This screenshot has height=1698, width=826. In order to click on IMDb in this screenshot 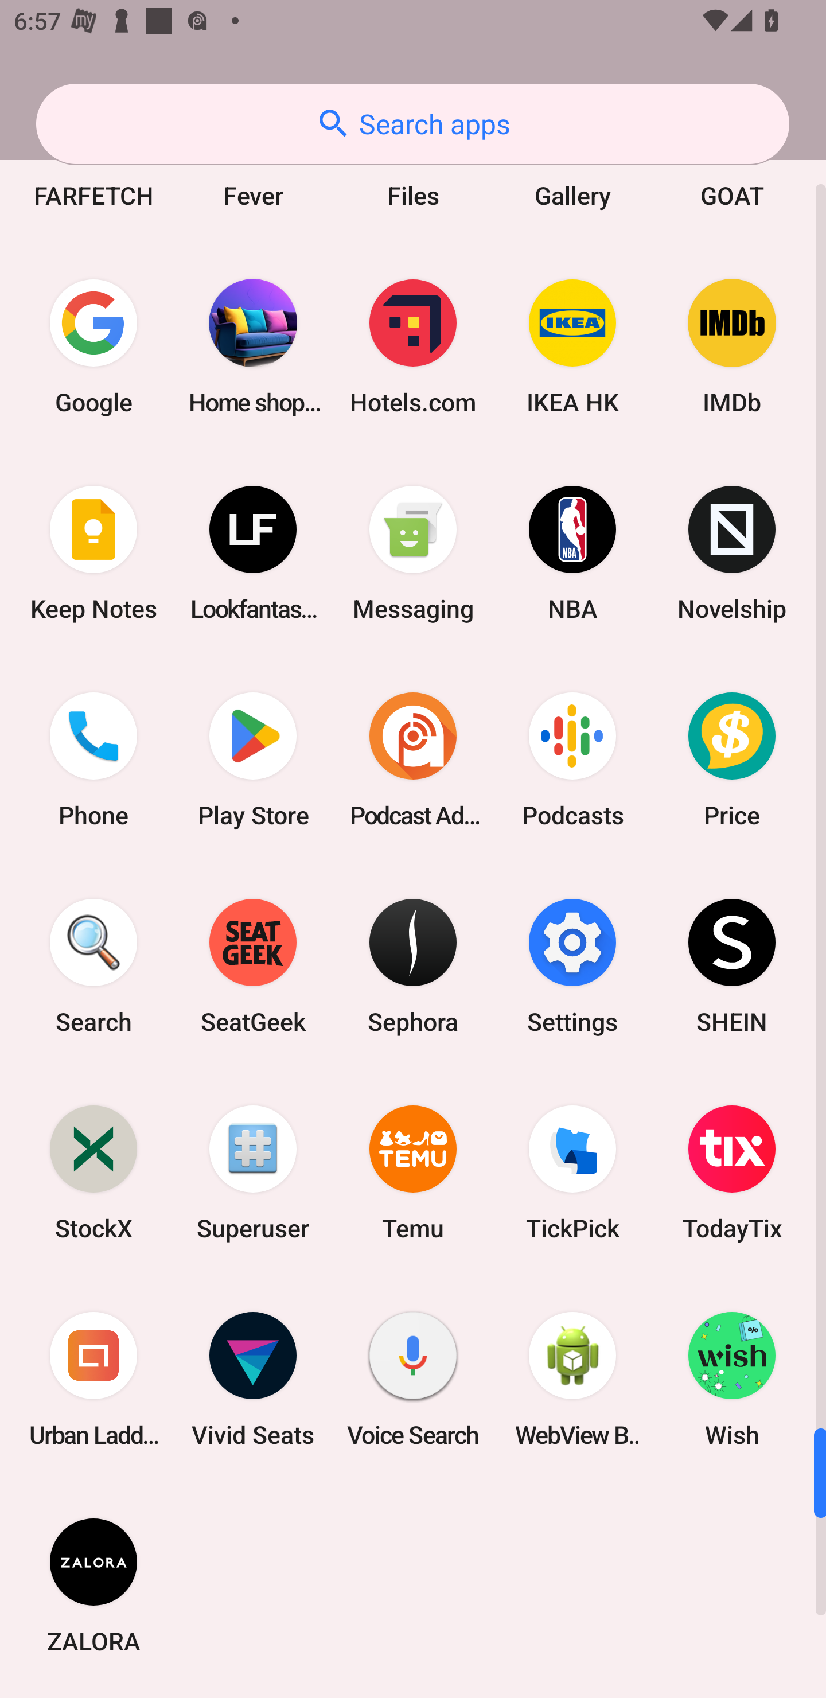, I will do `click(732, 346)`.